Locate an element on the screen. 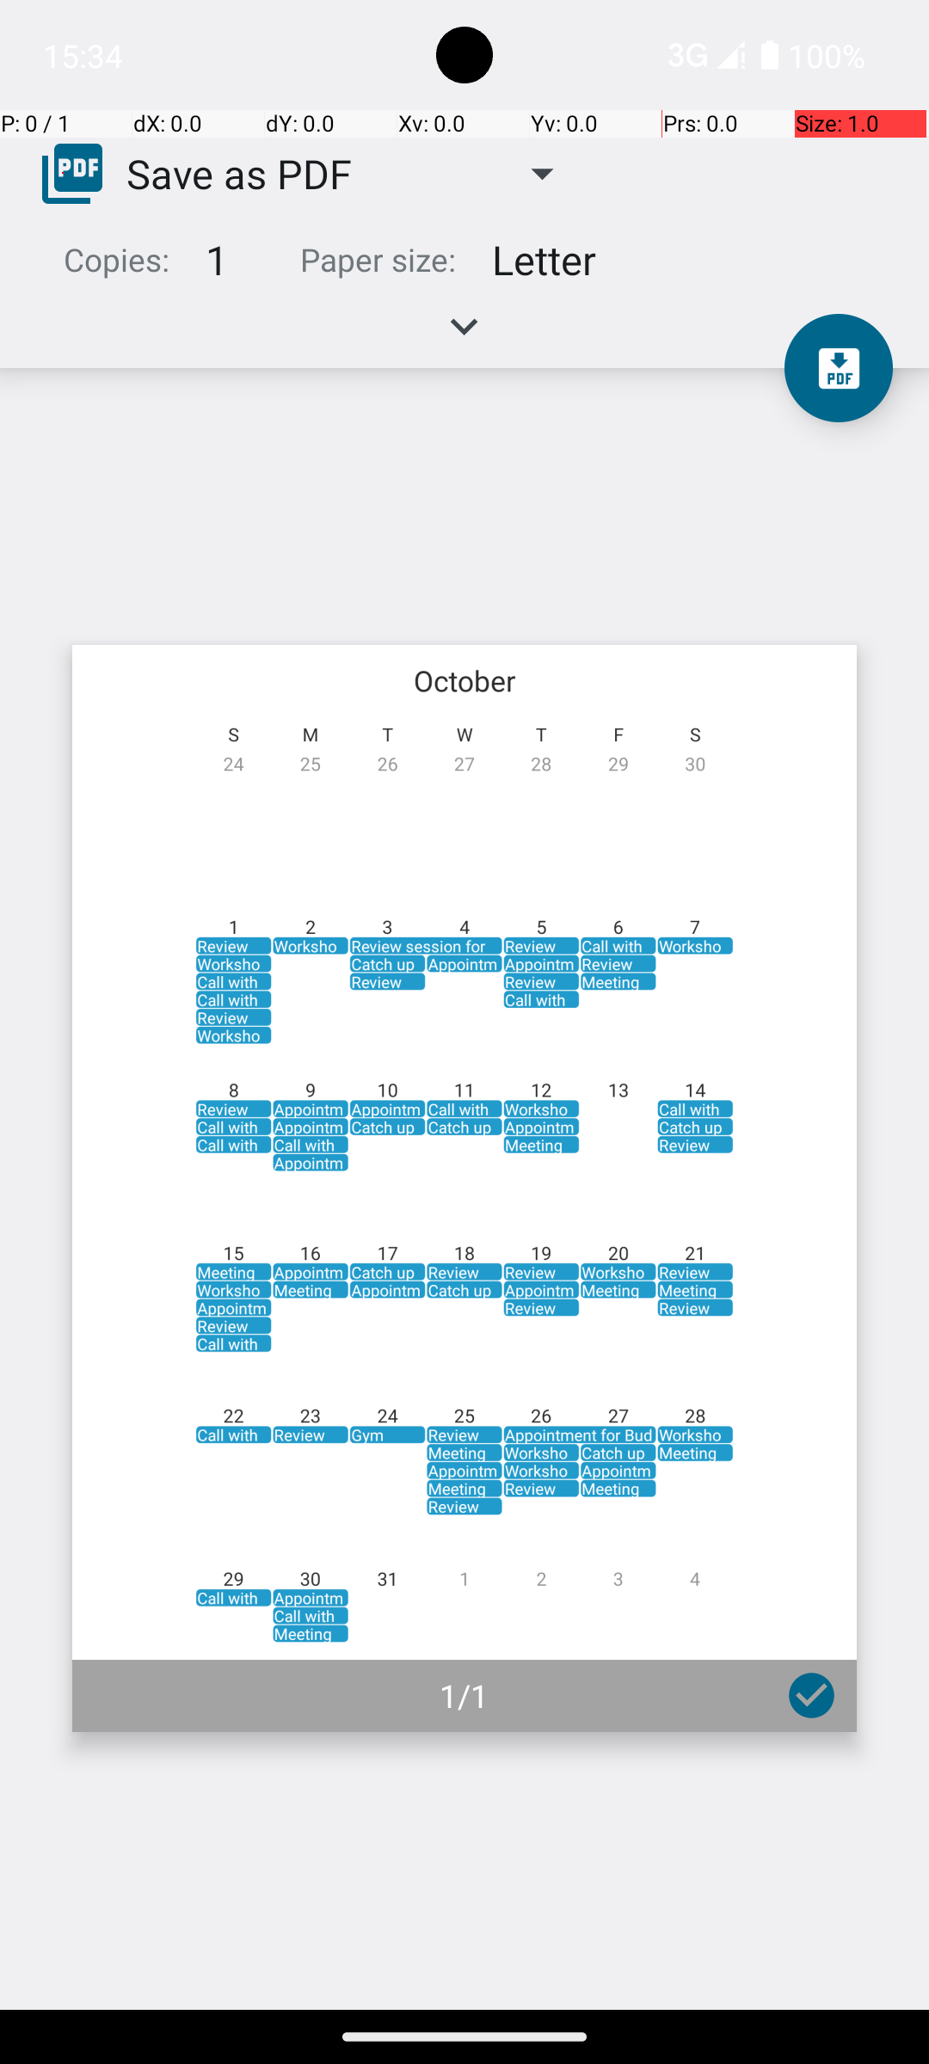 The height and width of the screenshot is (2064, 929). Expand handle is located at coordinates (464, 336).